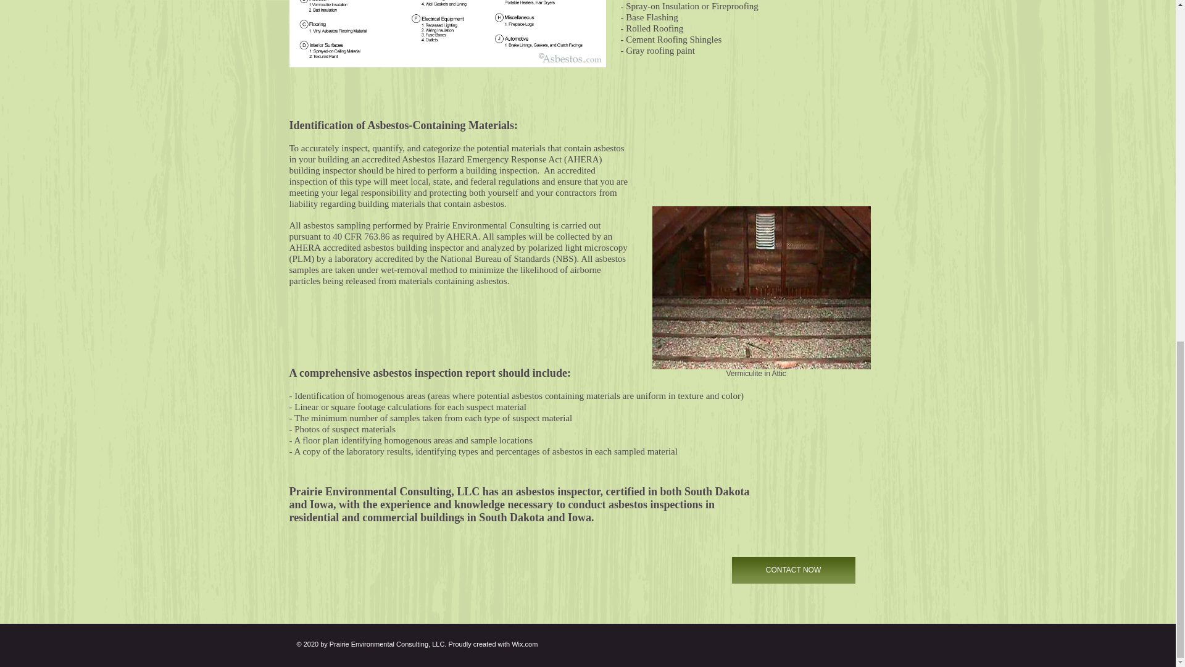 The width and height of the screenshot is (1185, 667). Describe the element at coordinates (794, 570) in the screenshot. I see `CONTACT NOW` at that location.